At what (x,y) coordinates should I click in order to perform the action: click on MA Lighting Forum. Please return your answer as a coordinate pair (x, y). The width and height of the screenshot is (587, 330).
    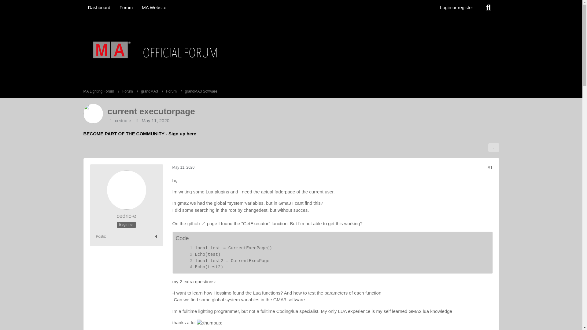
    Looking at the image, I should click on (101, 91).